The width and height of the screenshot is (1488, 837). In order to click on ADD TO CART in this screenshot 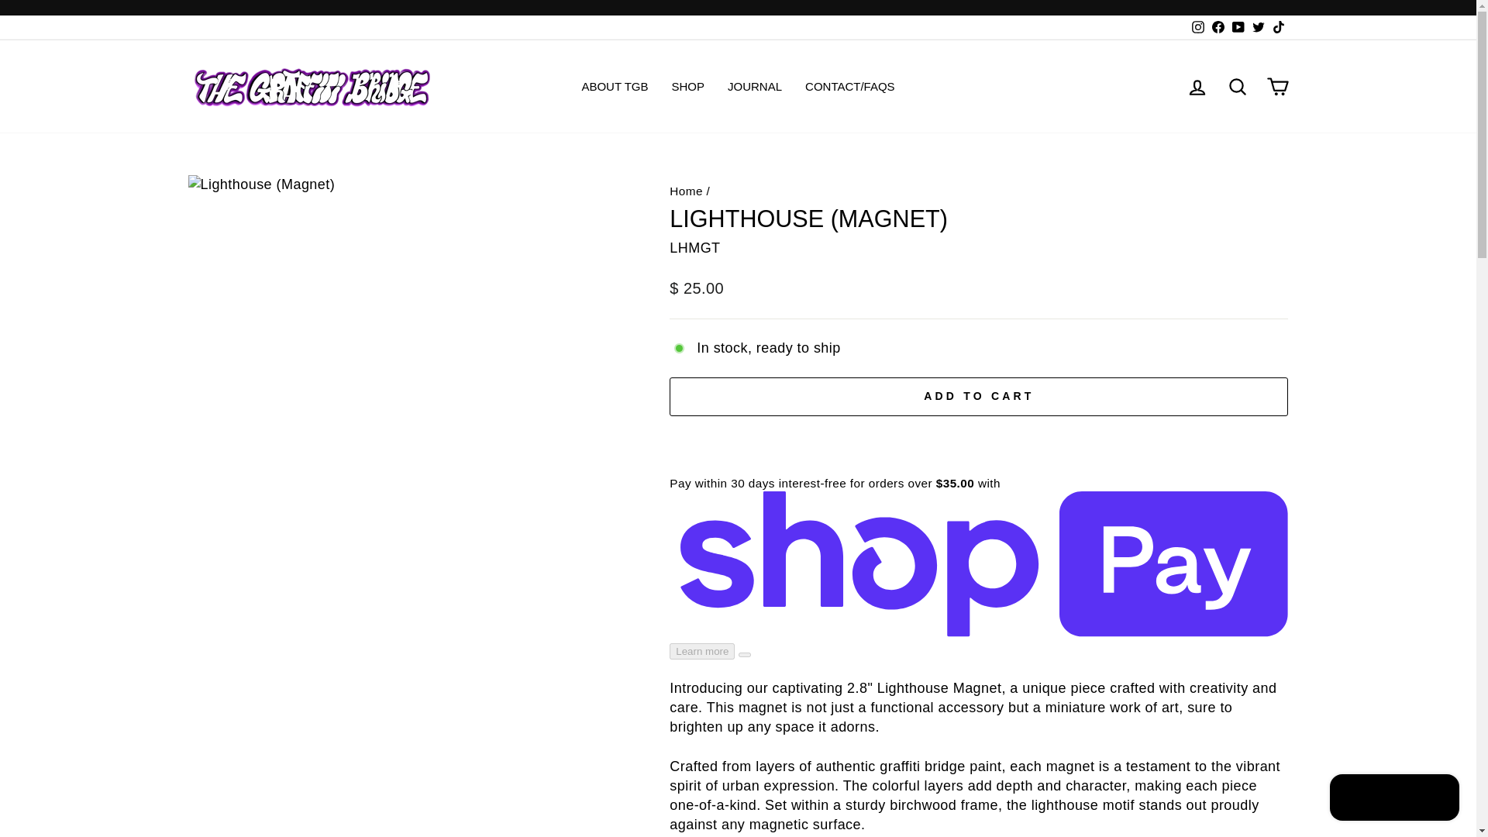, I will do `click(979, 397)`.